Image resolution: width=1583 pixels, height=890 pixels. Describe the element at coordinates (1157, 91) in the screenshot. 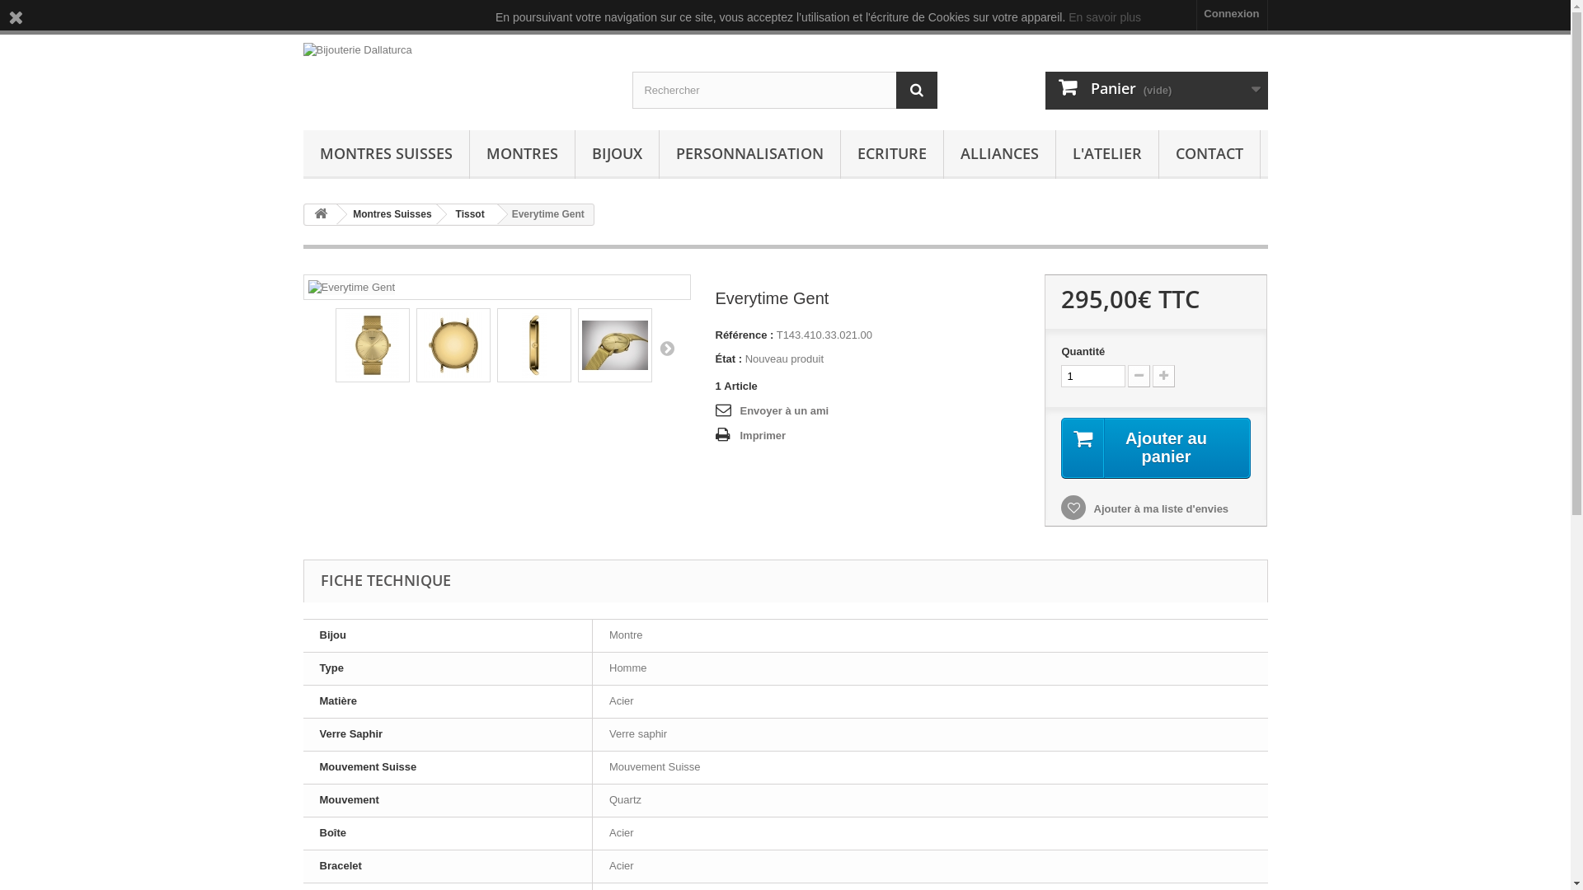

I see `Panier (vide)` at that location.